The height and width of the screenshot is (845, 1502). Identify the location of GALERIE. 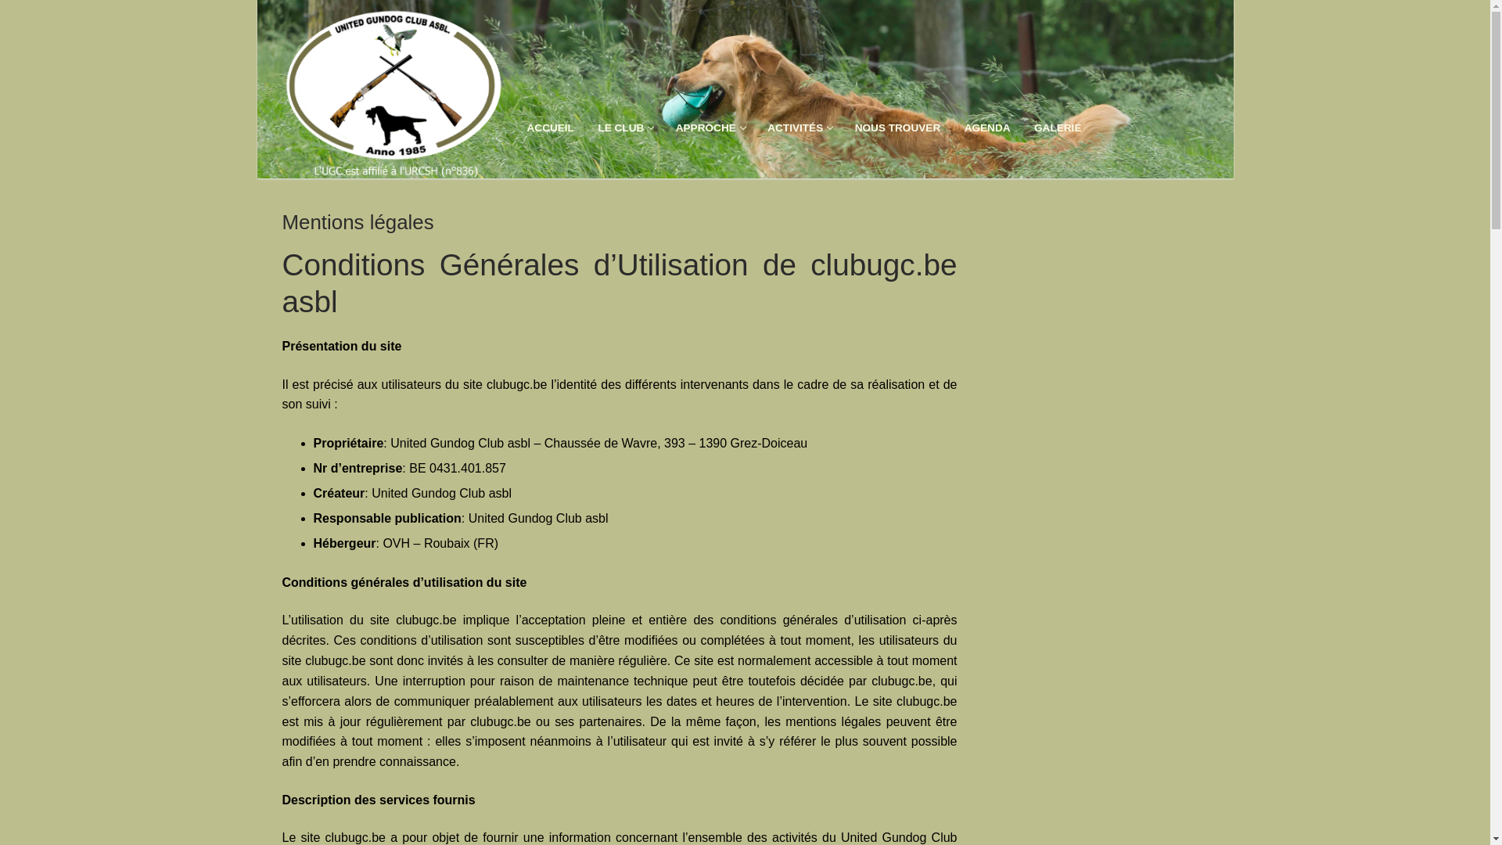
(1058, 128).